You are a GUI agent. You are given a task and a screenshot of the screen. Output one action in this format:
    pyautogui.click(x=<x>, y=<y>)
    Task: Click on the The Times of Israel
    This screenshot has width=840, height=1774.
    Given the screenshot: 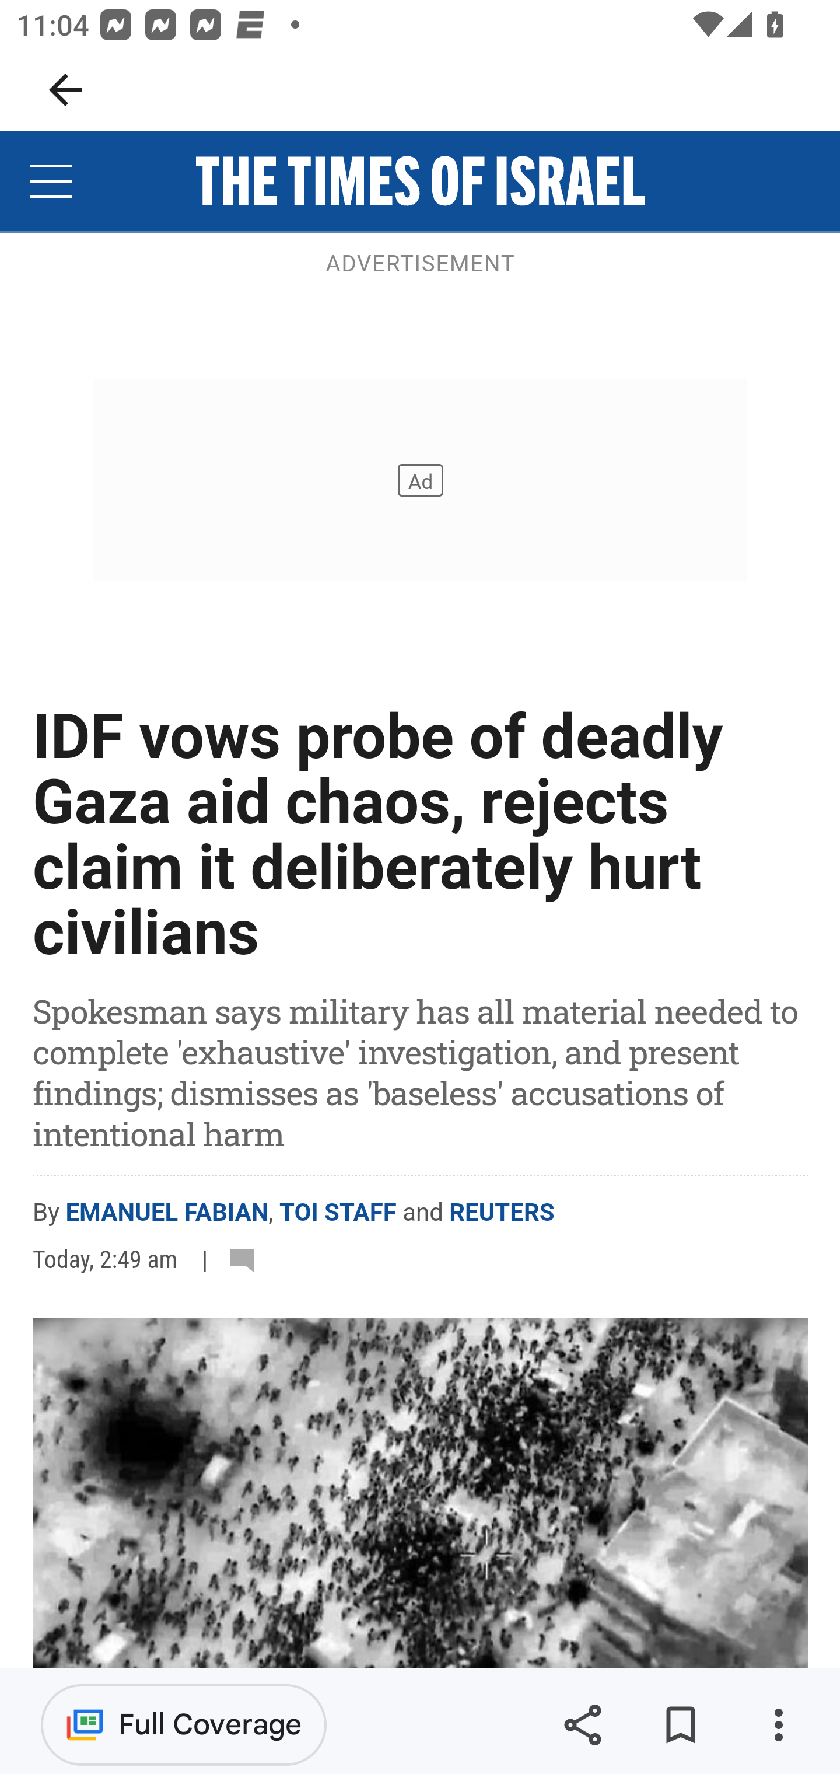 What is the action you would take?
    pyautogui.click(x=420, y=181)
    